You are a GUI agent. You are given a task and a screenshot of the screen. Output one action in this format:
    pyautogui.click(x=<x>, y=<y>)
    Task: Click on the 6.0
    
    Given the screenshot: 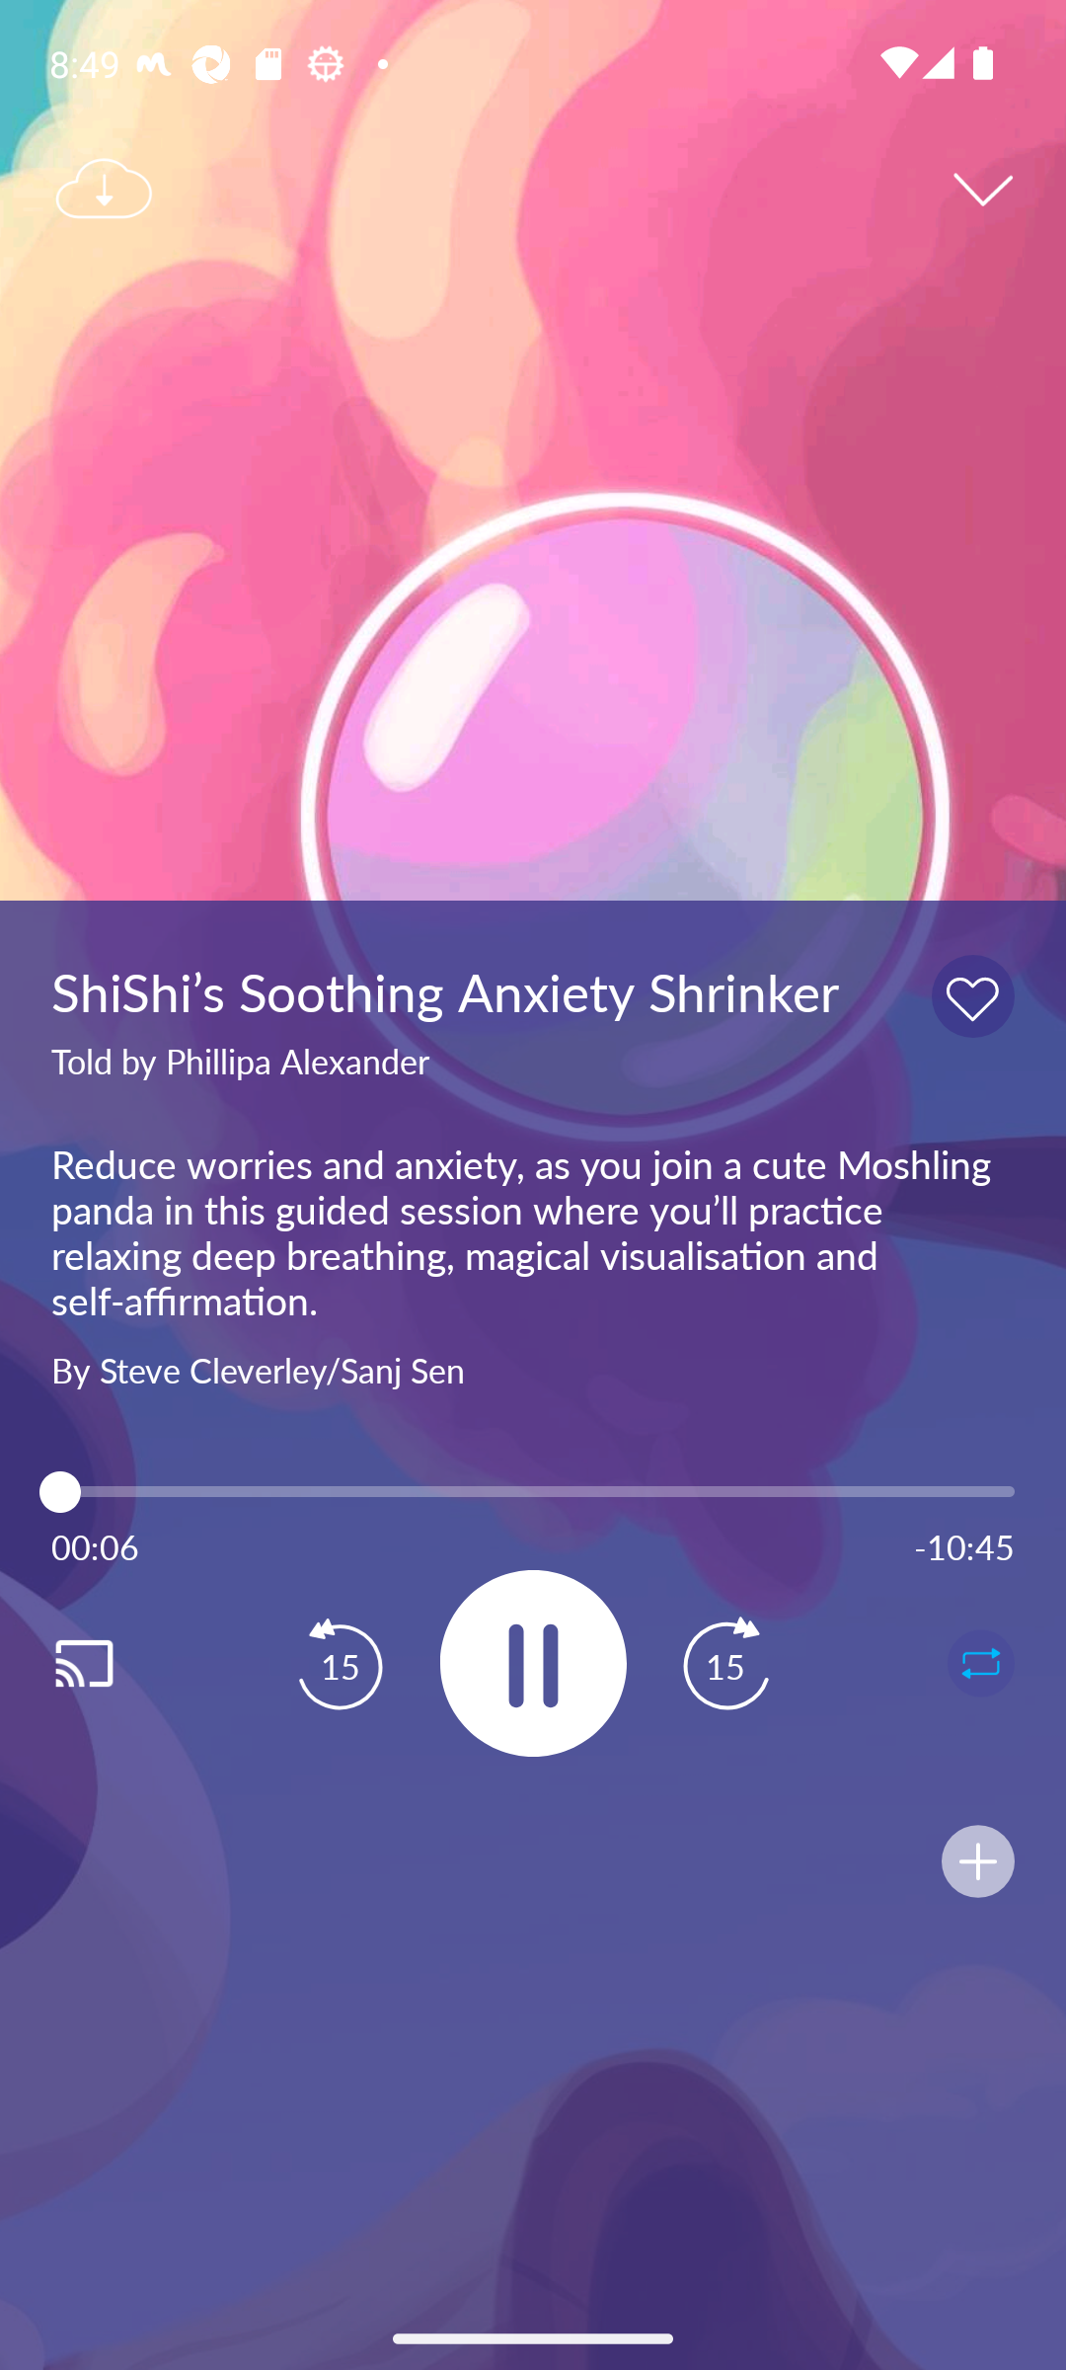 What is the action you would take?
    pyautogui.click(x=533, y=1491)
    